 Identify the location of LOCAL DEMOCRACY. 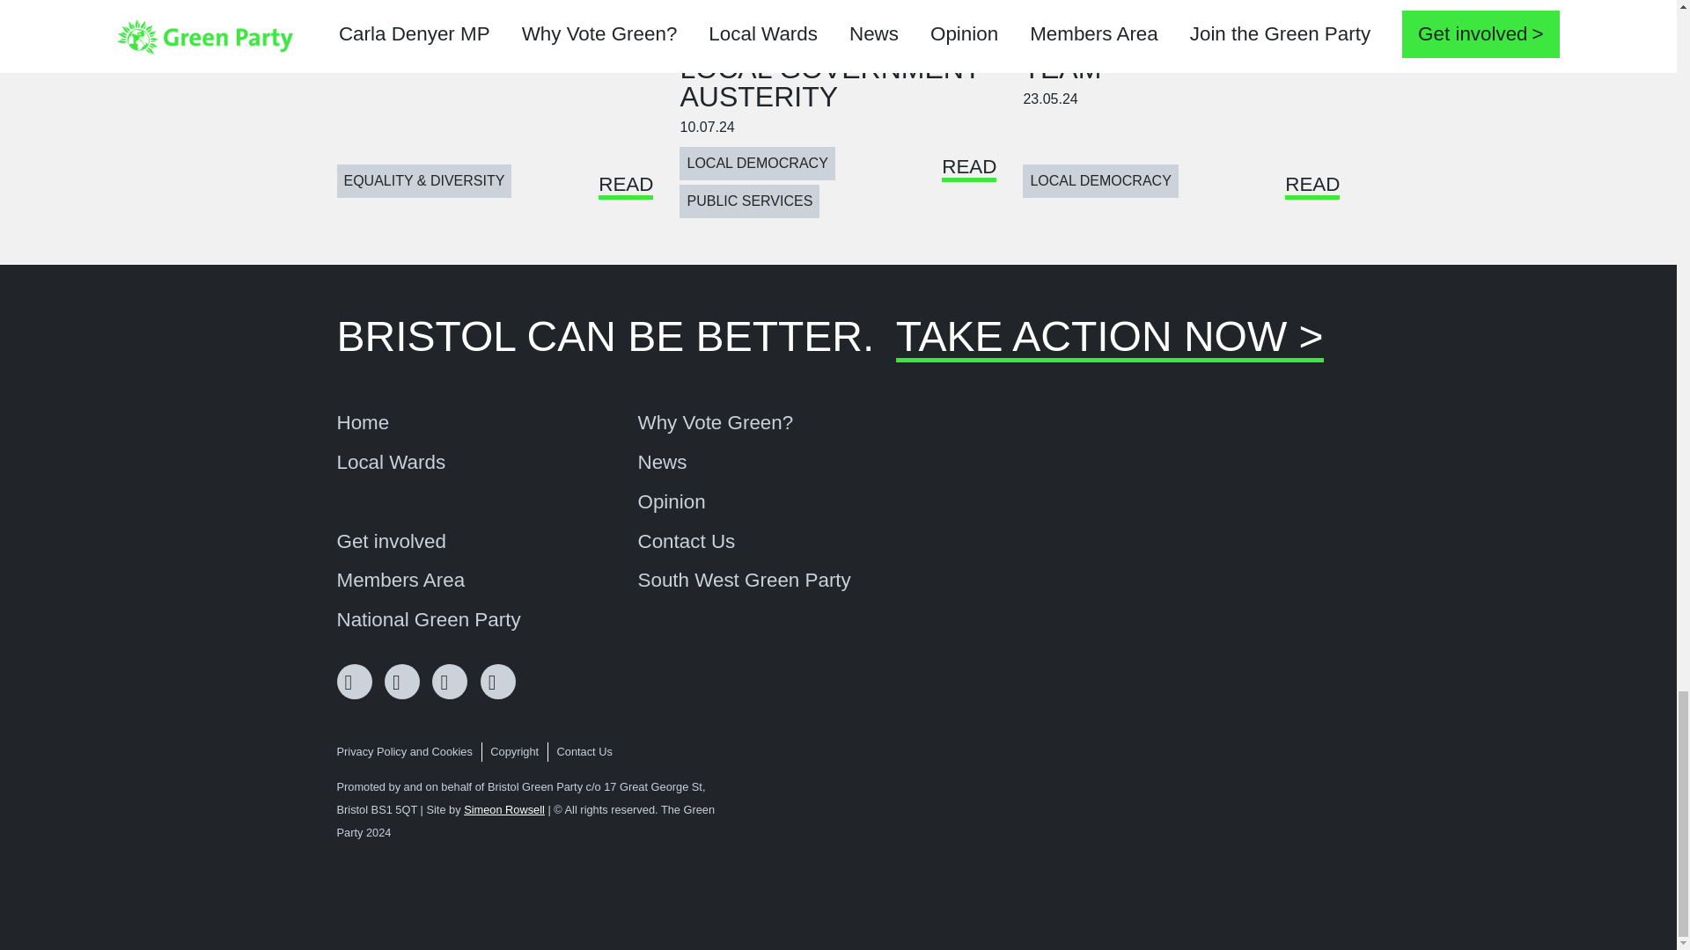
(757, 164).